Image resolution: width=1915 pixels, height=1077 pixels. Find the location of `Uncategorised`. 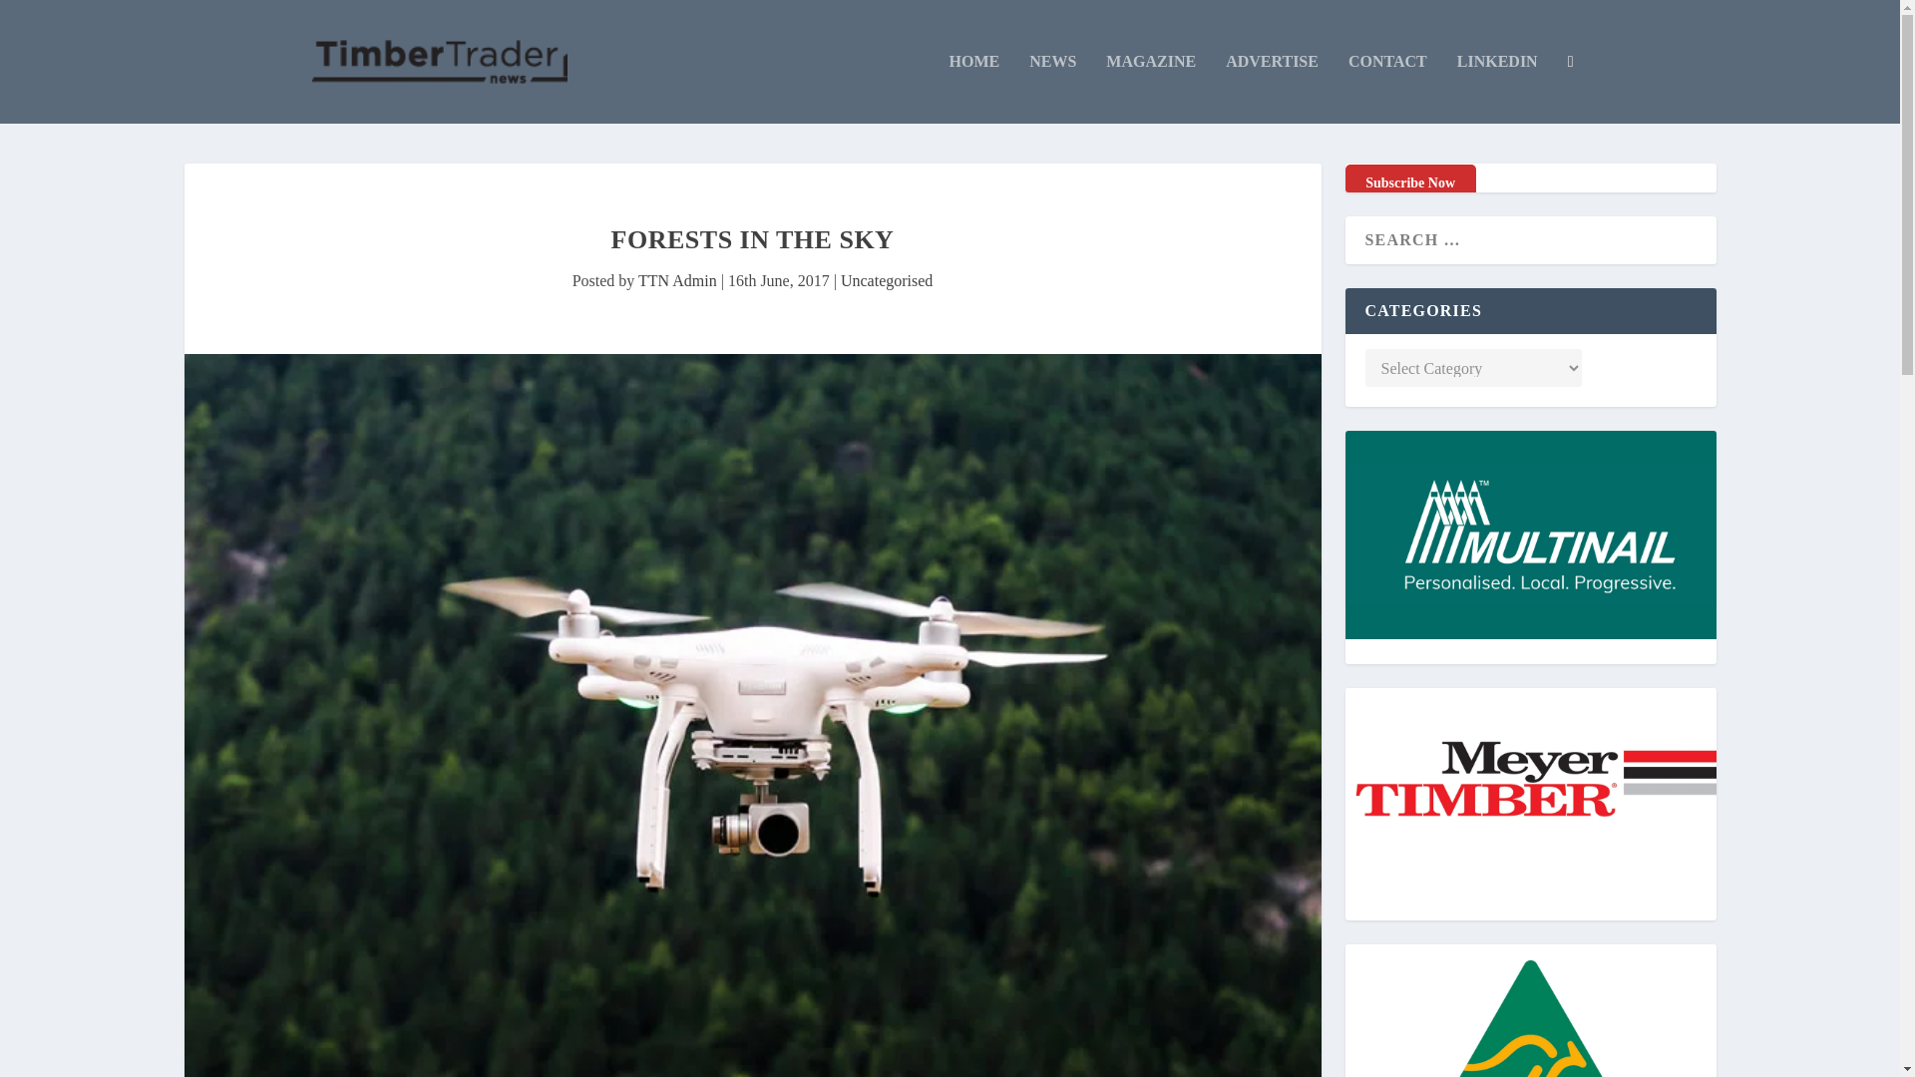

Uncategorised is located at coordinates (886, 281).